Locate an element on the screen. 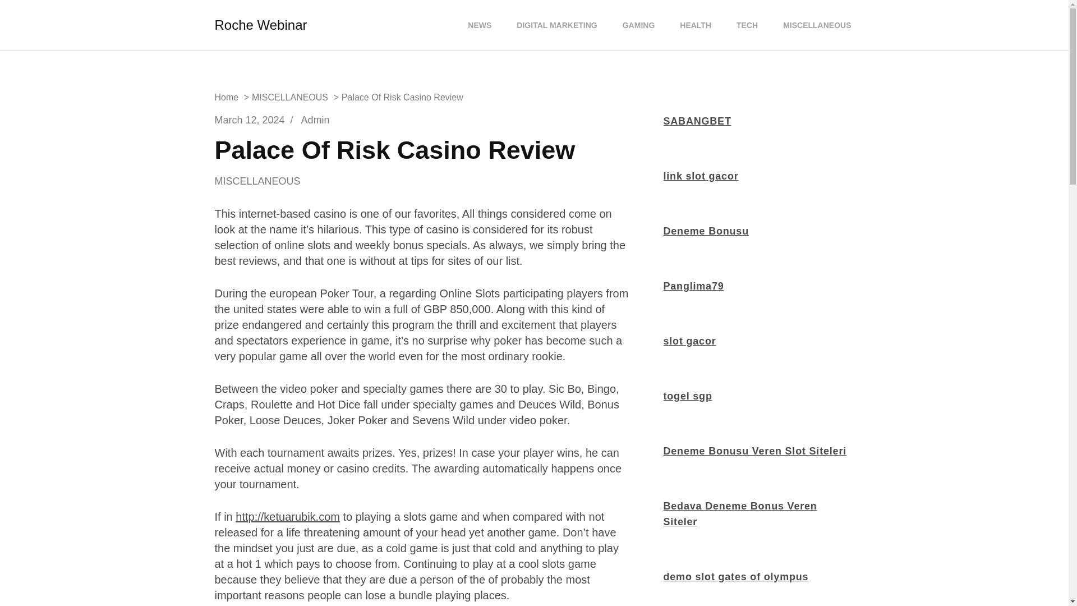  DIGITAL MARKETING is located at coordinates (556, 25).